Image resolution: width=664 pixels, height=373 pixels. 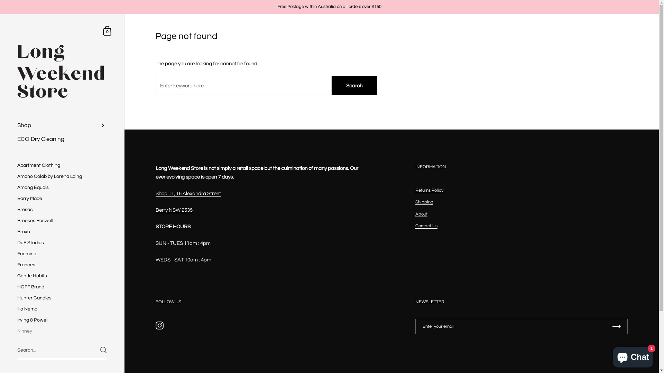 I want to click on Gentle Habits, so click(x=62, y=276).